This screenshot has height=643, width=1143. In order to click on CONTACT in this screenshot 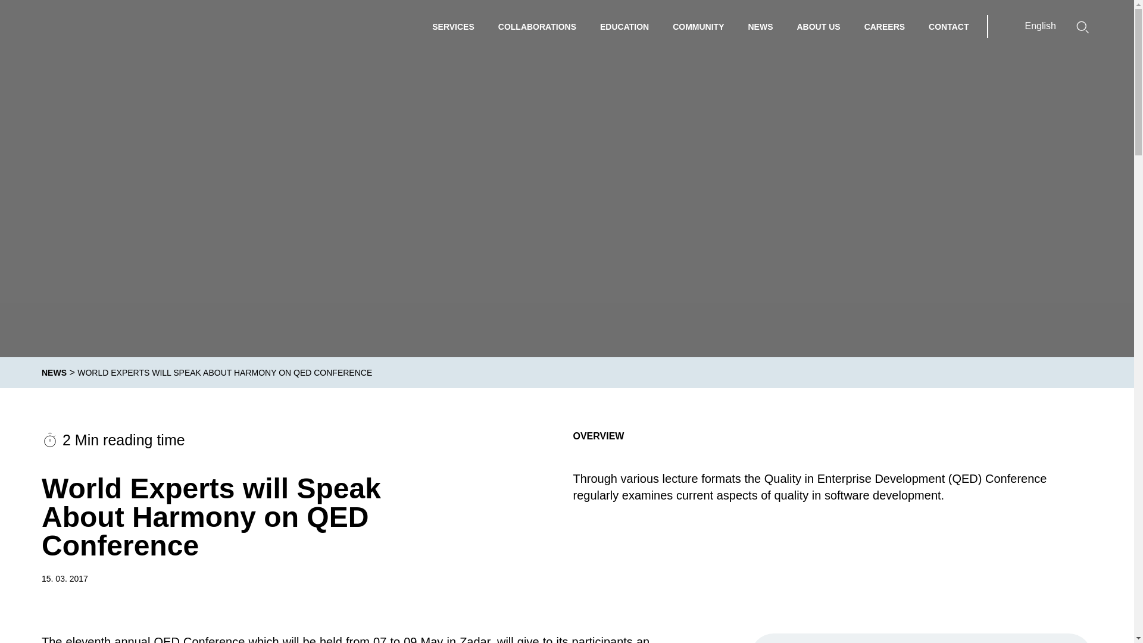, I will do `click(948, 26)`.